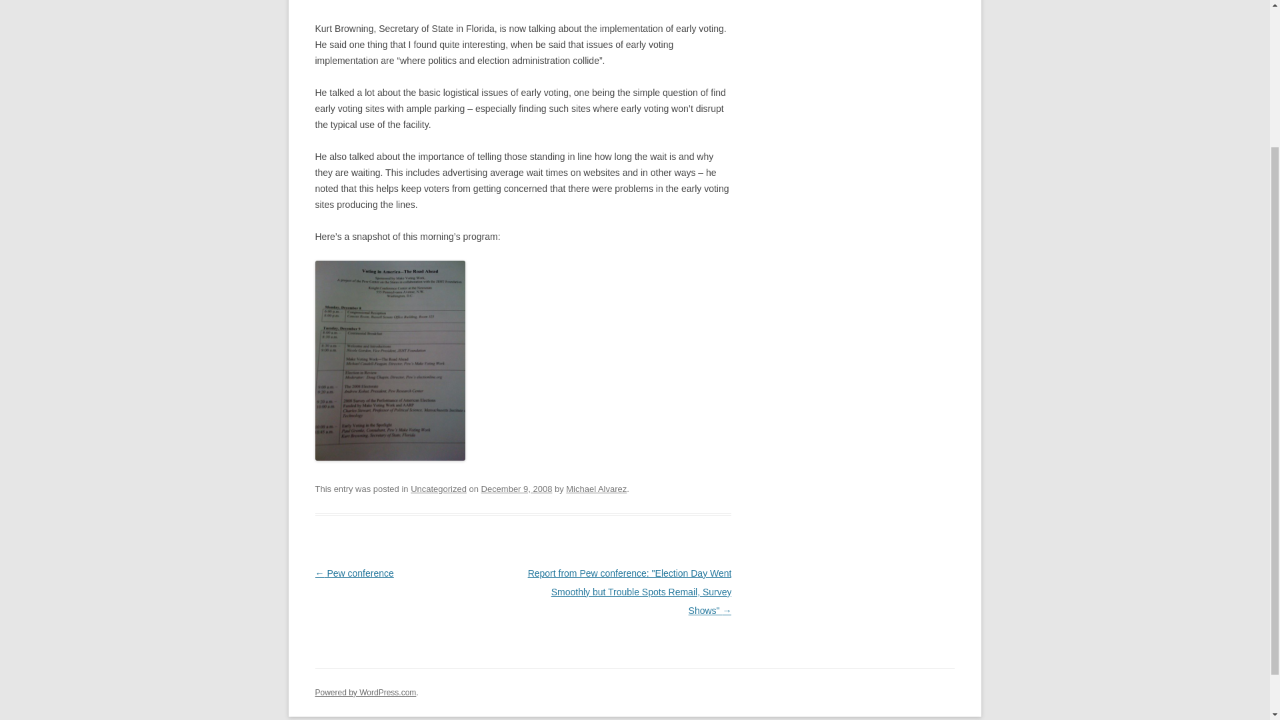  What do you see at coordinates (596, 488) in the screenshot?
I see `Michael Alvarez` at bounding box center [596, 488].